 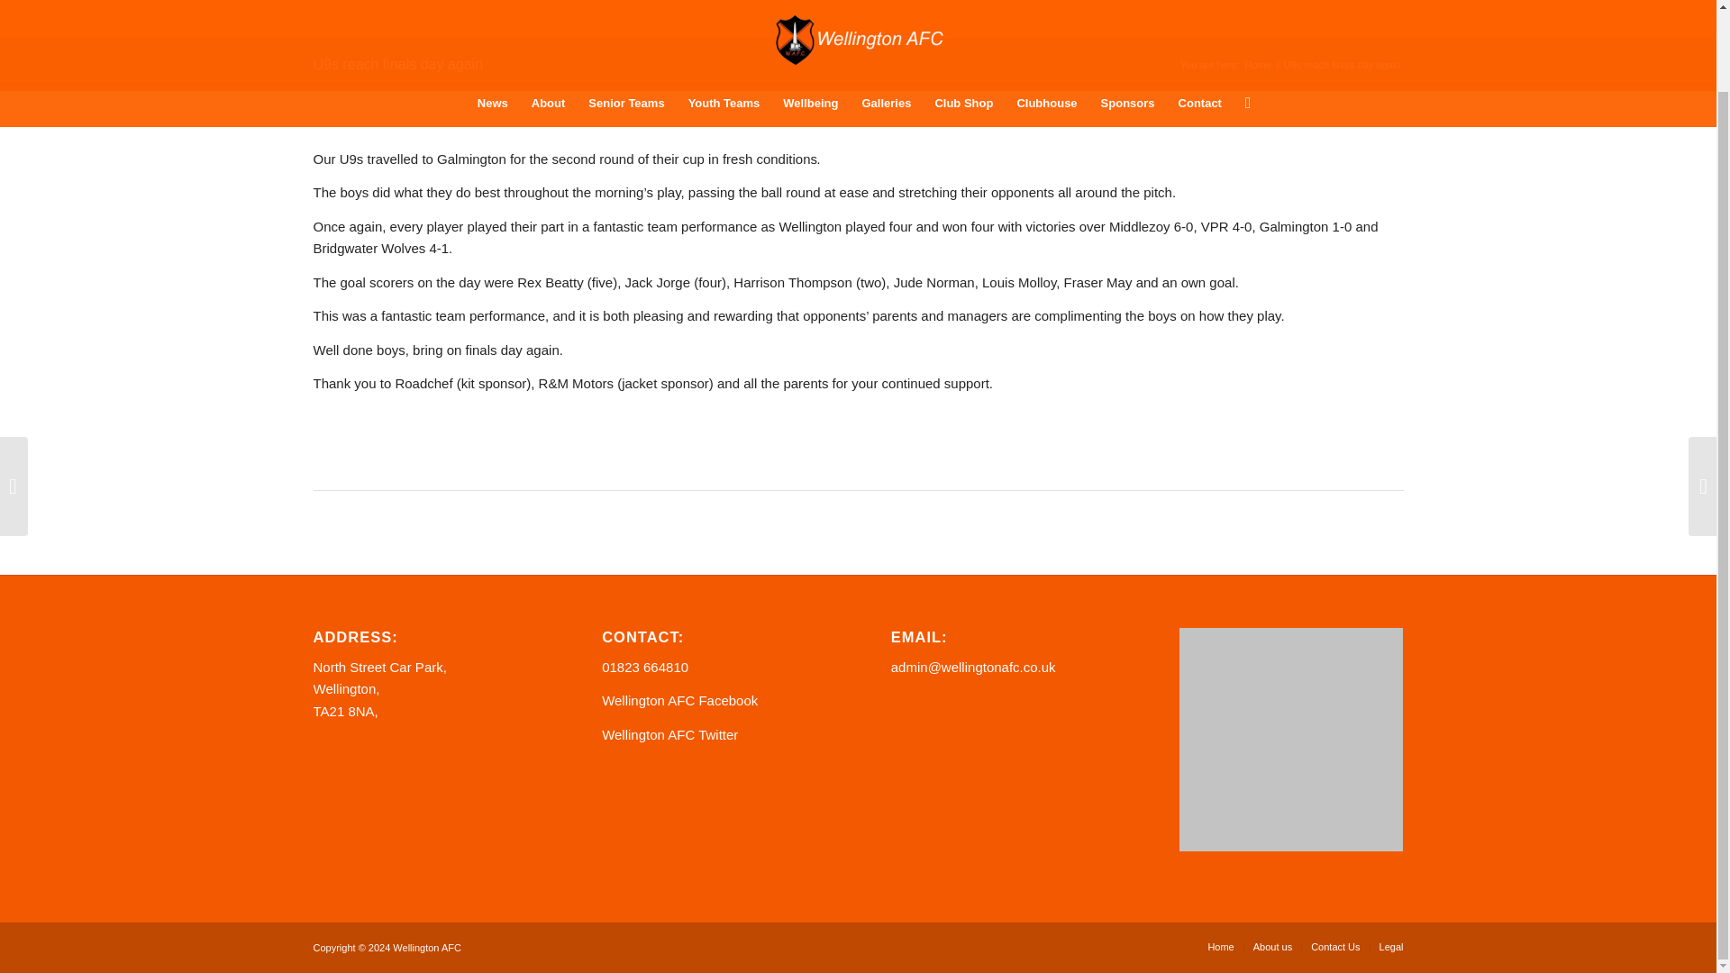 What do you see at coordinates (1046, 20) in the screenshot?
I see `Clubhouse` at bounding box center [1046, 20].